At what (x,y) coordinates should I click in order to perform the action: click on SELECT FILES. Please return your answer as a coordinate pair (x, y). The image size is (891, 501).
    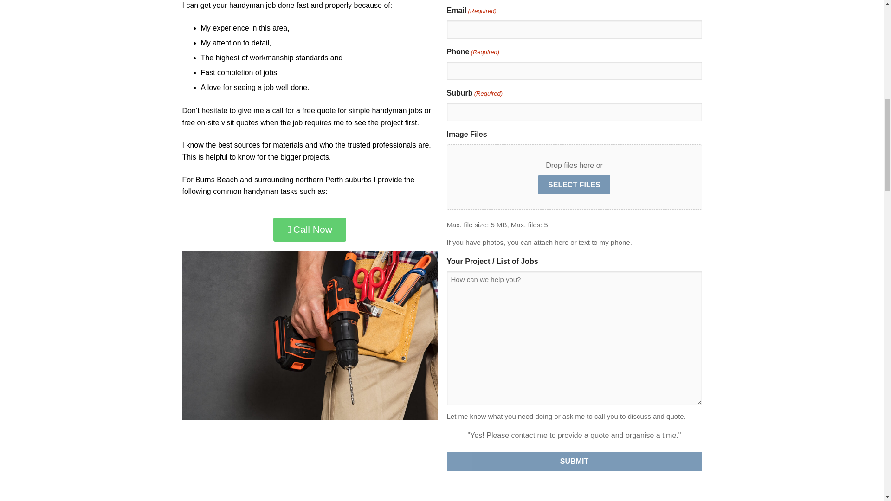
    Looking at the image, I should click on (574, 185).